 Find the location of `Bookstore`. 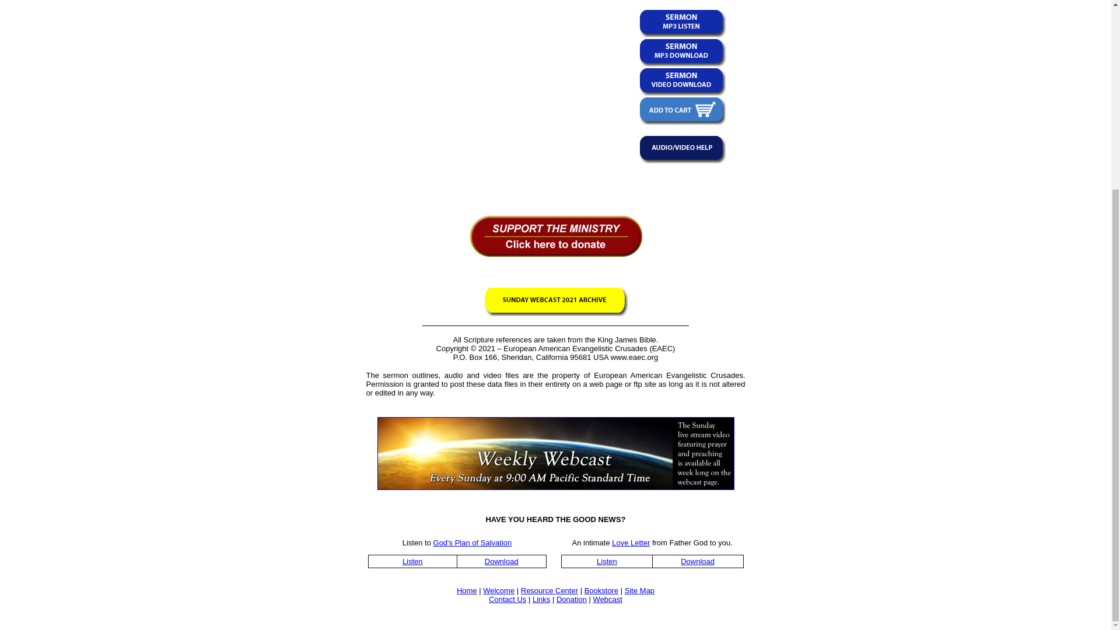

Bookstore is located at coordinates (602, 590).